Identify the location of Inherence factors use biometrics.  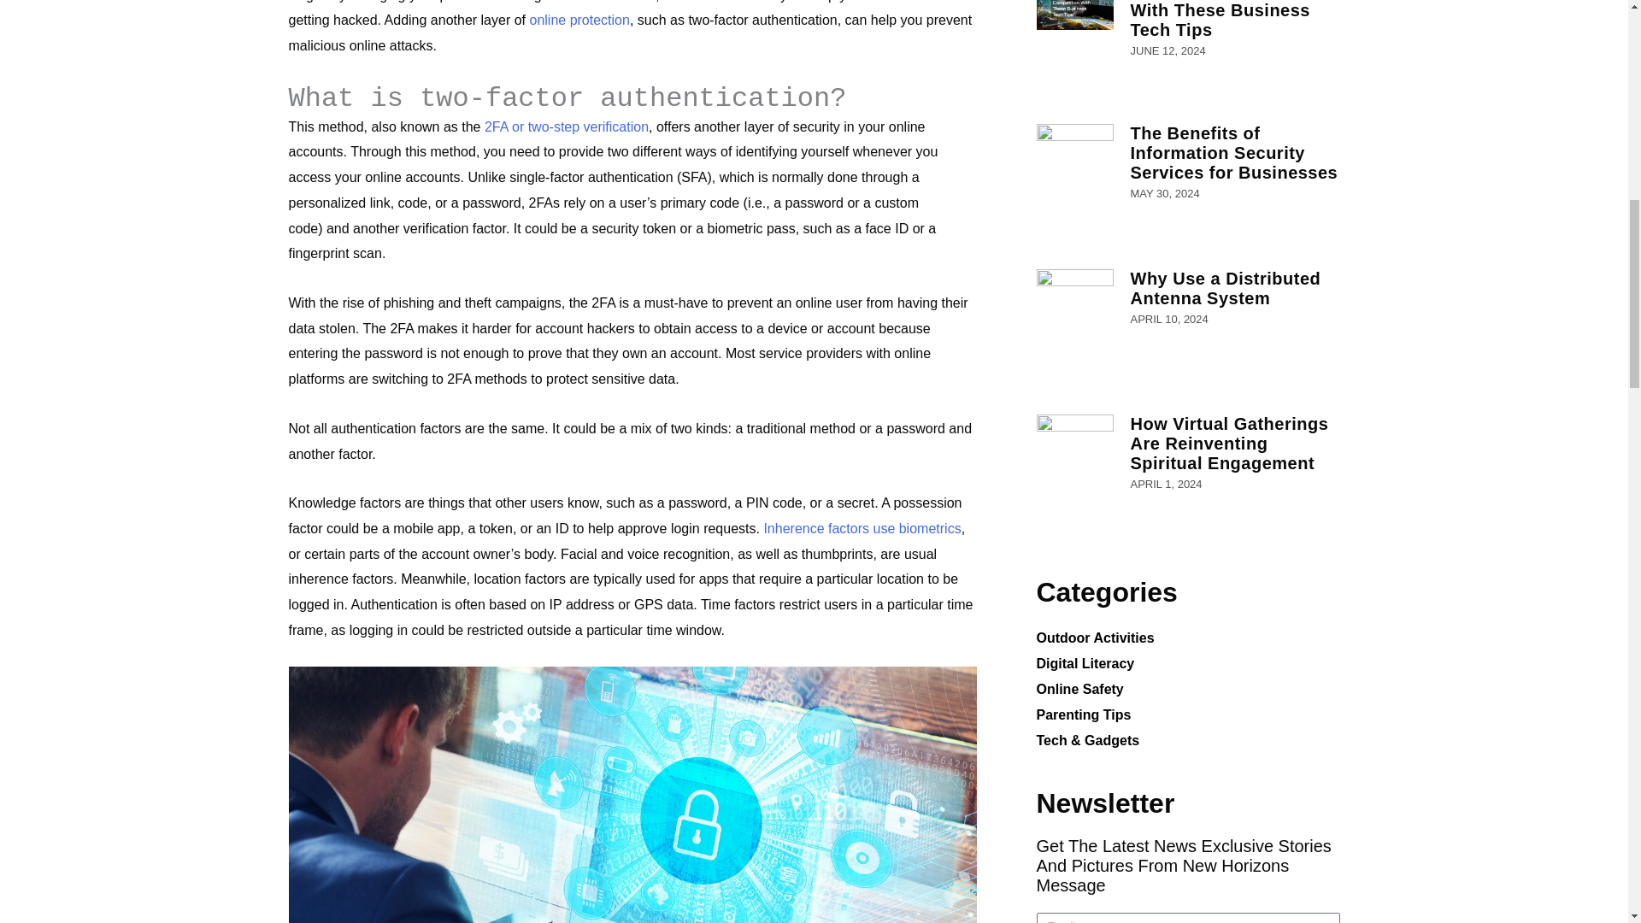
(862, 528).